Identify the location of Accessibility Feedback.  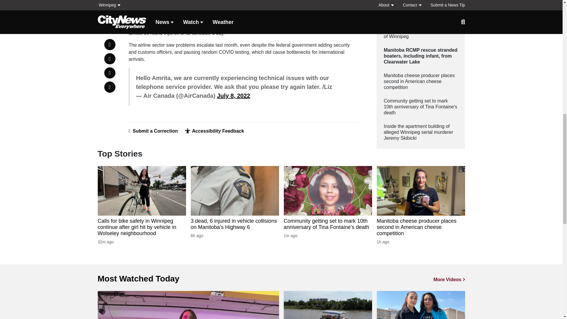
(214, 131).